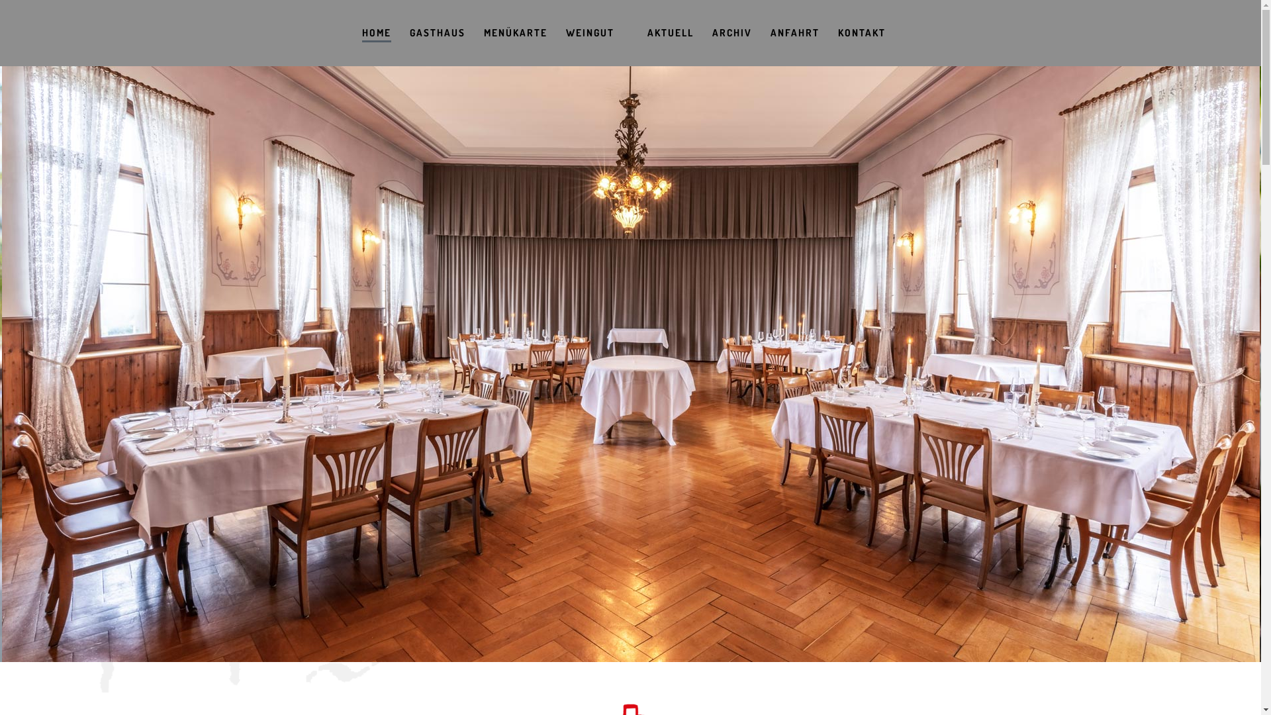 This screenshot has width=1271, height=715. Describe the element at coordinates (630, 364) in the screenshot. I see `Gasthaus Bad Osterfingen` at that location.